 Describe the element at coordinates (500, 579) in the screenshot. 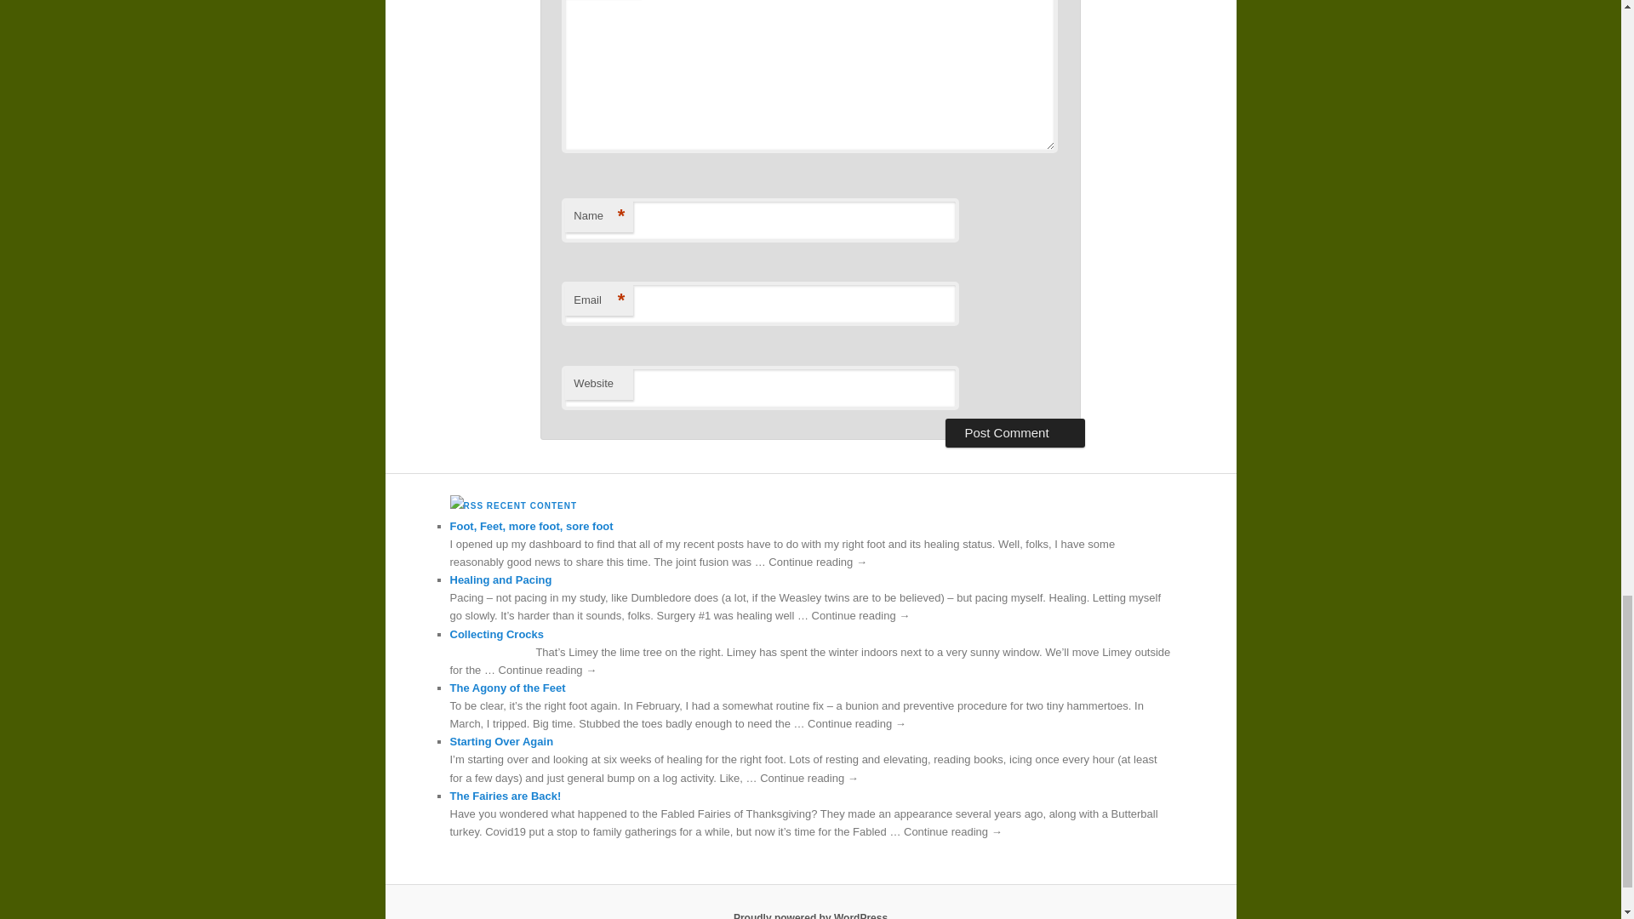

I see `Healing and Pacing` at that location.